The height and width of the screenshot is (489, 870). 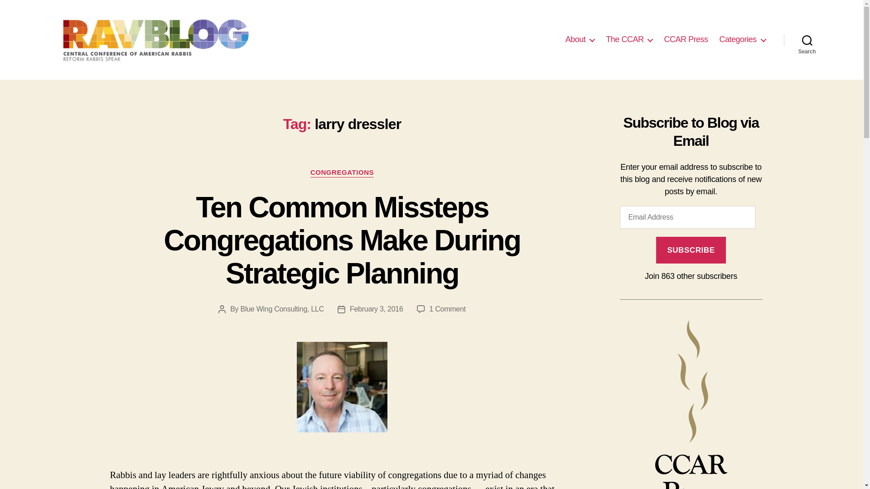 What do you see at coordinates (807, 40) in the screenshot?
I see `Search` at bounding box center [807, 40].